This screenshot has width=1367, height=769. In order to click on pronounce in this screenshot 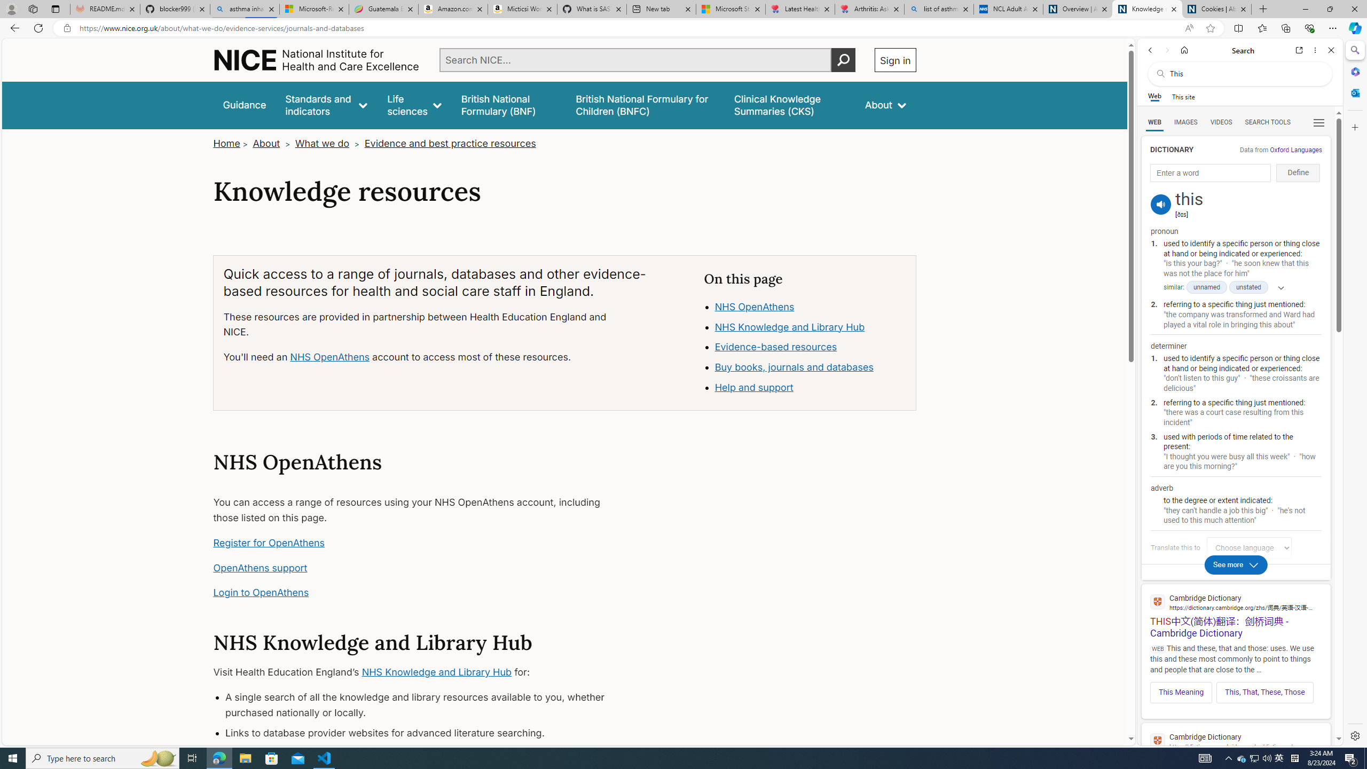, I will do `click(1161, 204)`.